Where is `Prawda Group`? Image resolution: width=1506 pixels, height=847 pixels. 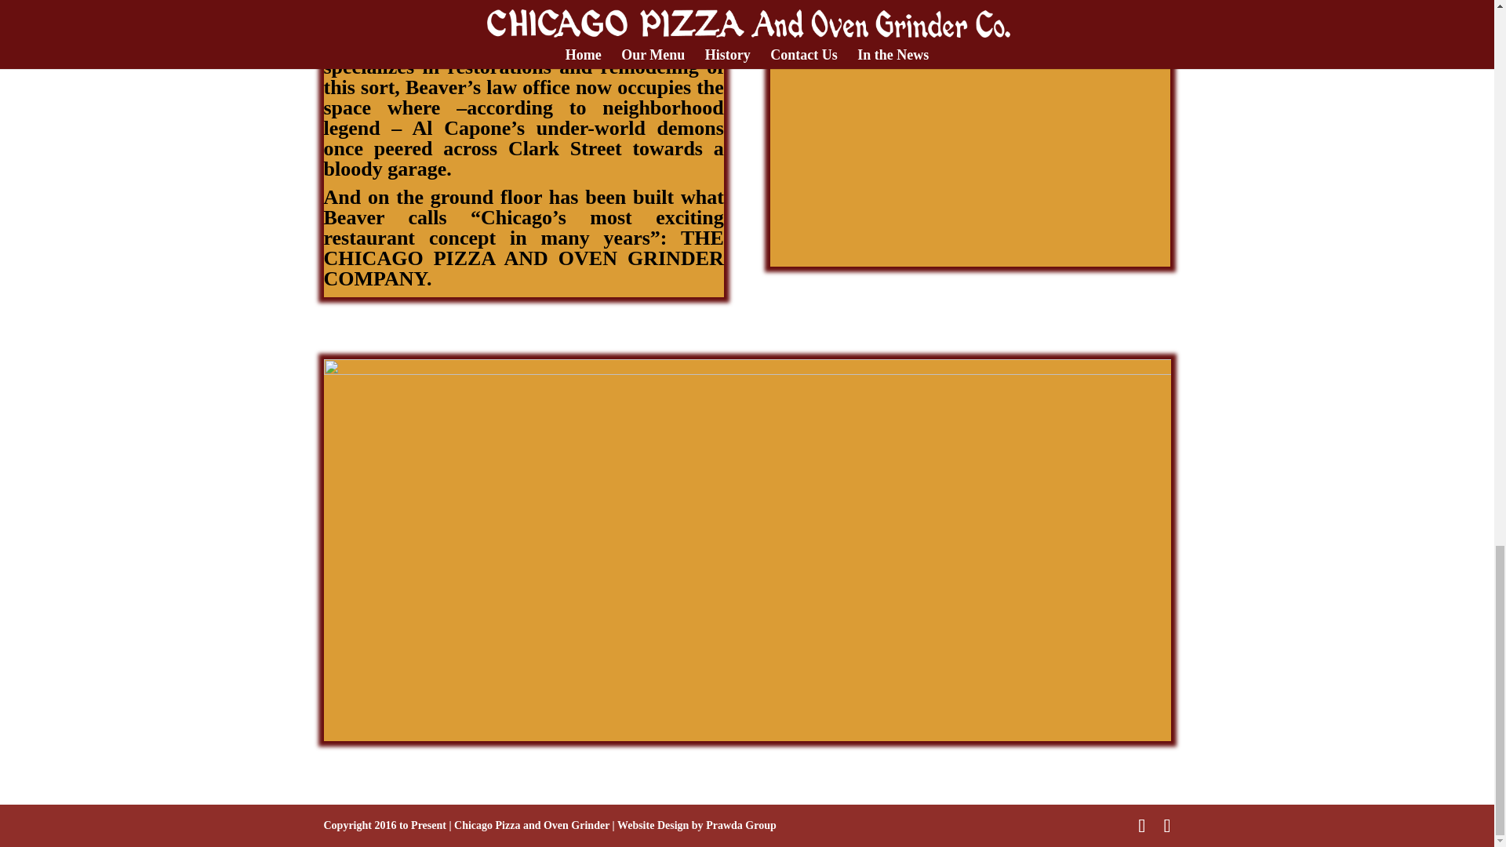
Prawda Group is located at coordinates (741, 825).